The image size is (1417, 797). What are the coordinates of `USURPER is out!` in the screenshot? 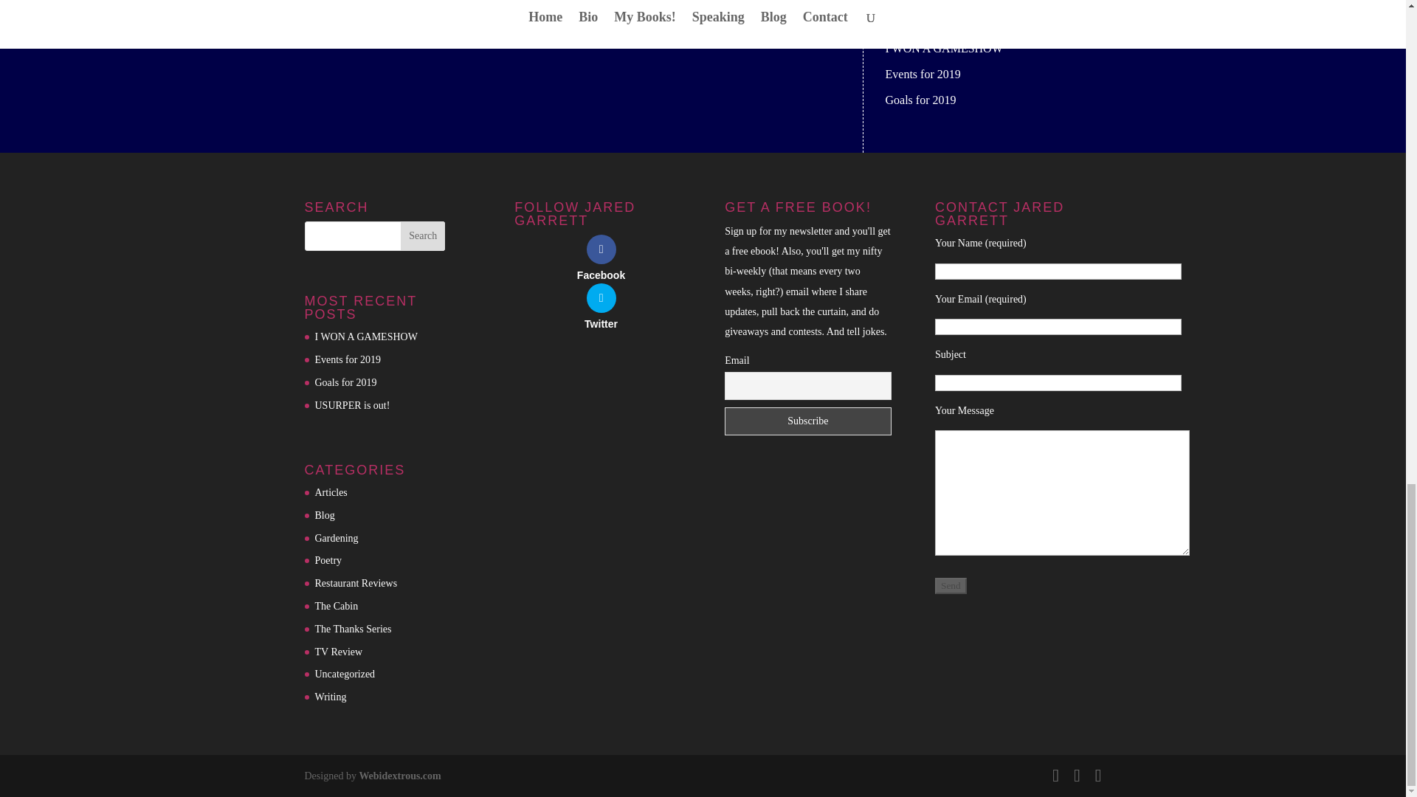 It's located at (352, 406).